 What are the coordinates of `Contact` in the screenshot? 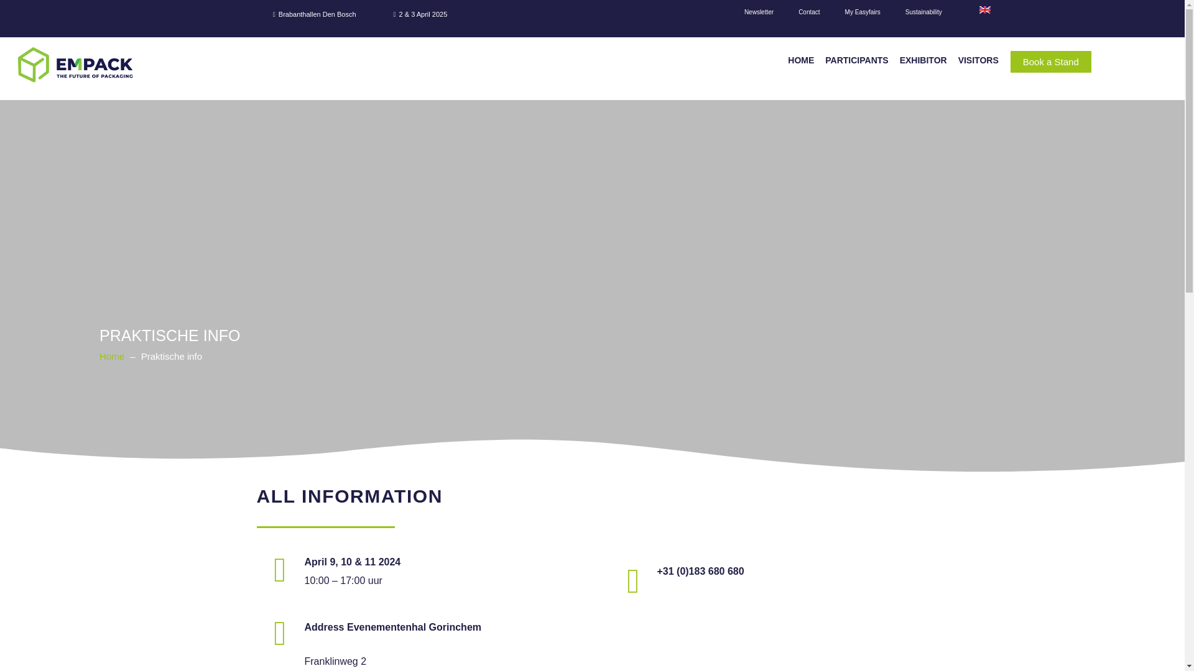 It's located at (808, 14).